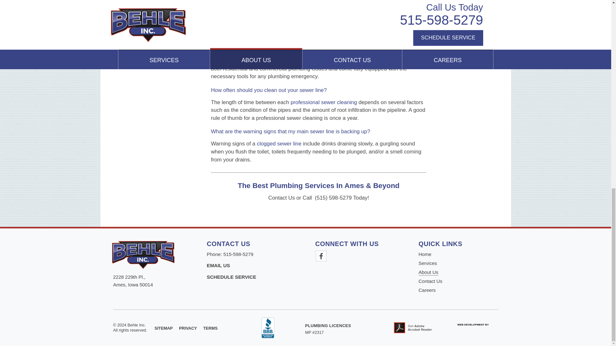 The width and height of the screenshot is (616, 346). Describe the element at coordinates (218, 265) in the screenshot. I see `Contact Us` at that location.